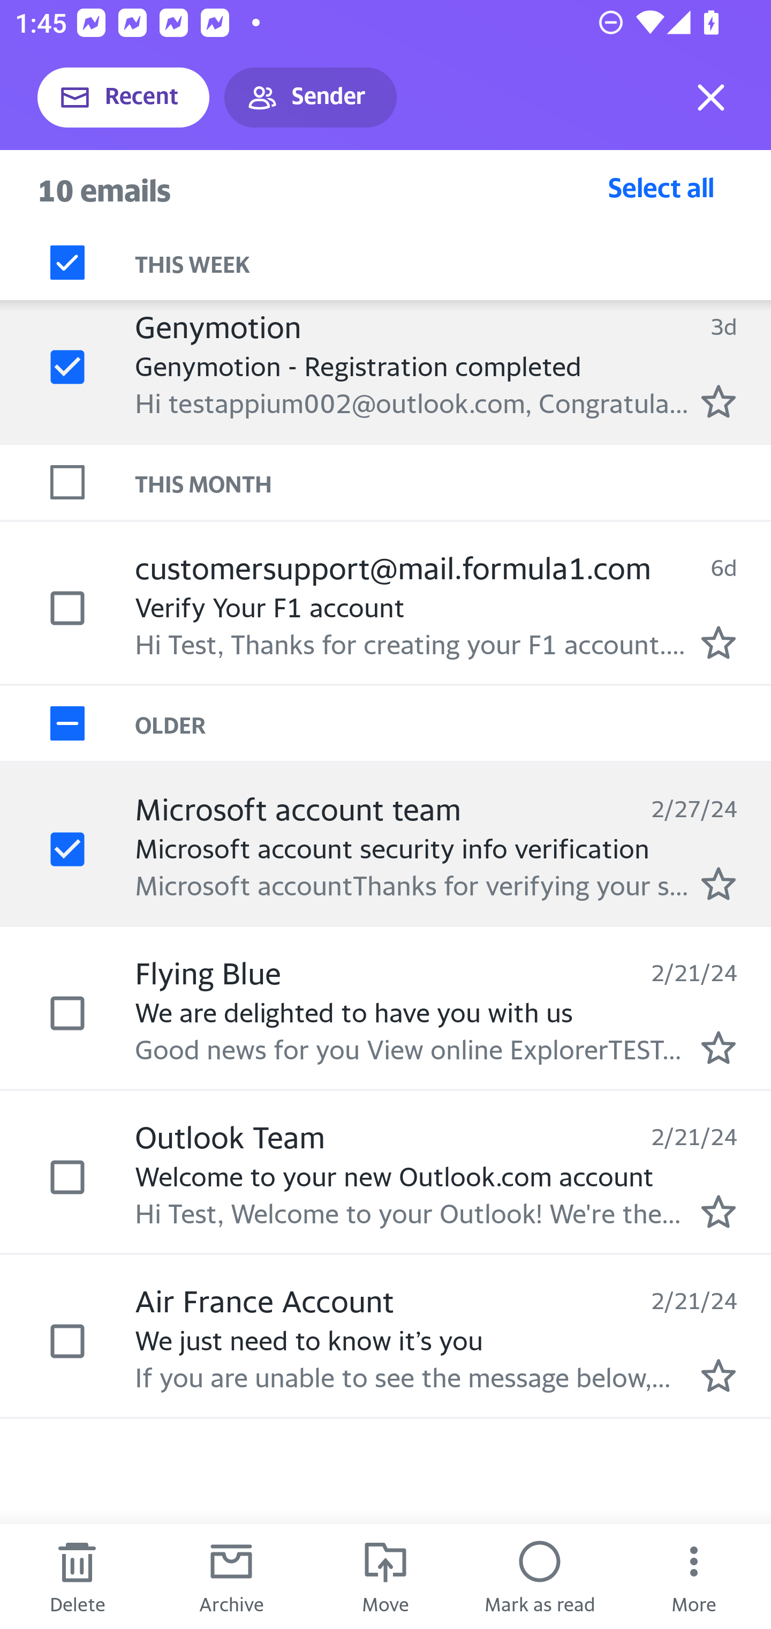 The width and height of the screenshot is (771, 1629). What do you see at coordinates (719, 642) in the screenshot?
I see `Mark as starred.` at bounding box center [719, 642].